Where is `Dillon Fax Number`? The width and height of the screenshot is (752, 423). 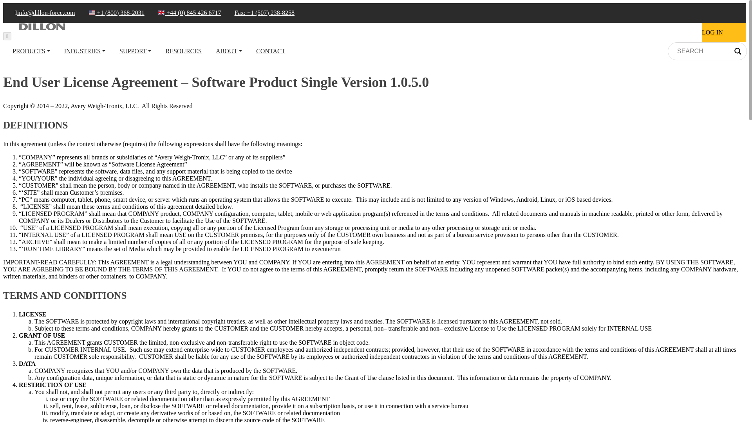 Dillon Fax Number is located at coordinates (258, 13).